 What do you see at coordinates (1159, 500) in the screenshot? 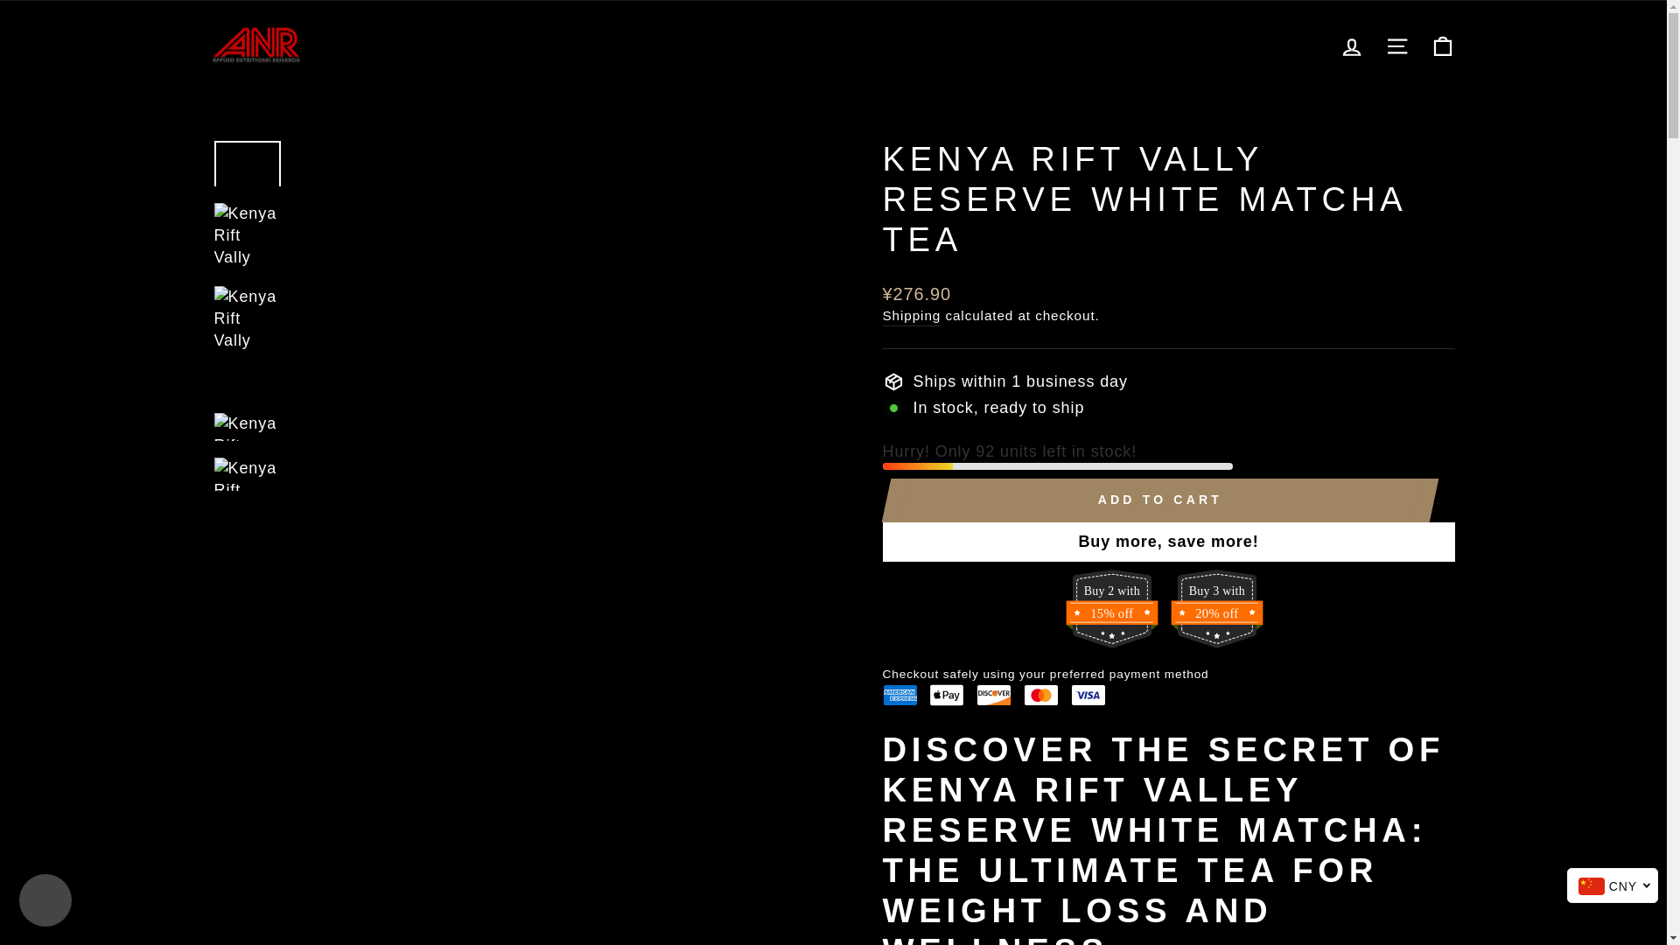
I see `ADD TO CART` at bounding box center [1159, 500].